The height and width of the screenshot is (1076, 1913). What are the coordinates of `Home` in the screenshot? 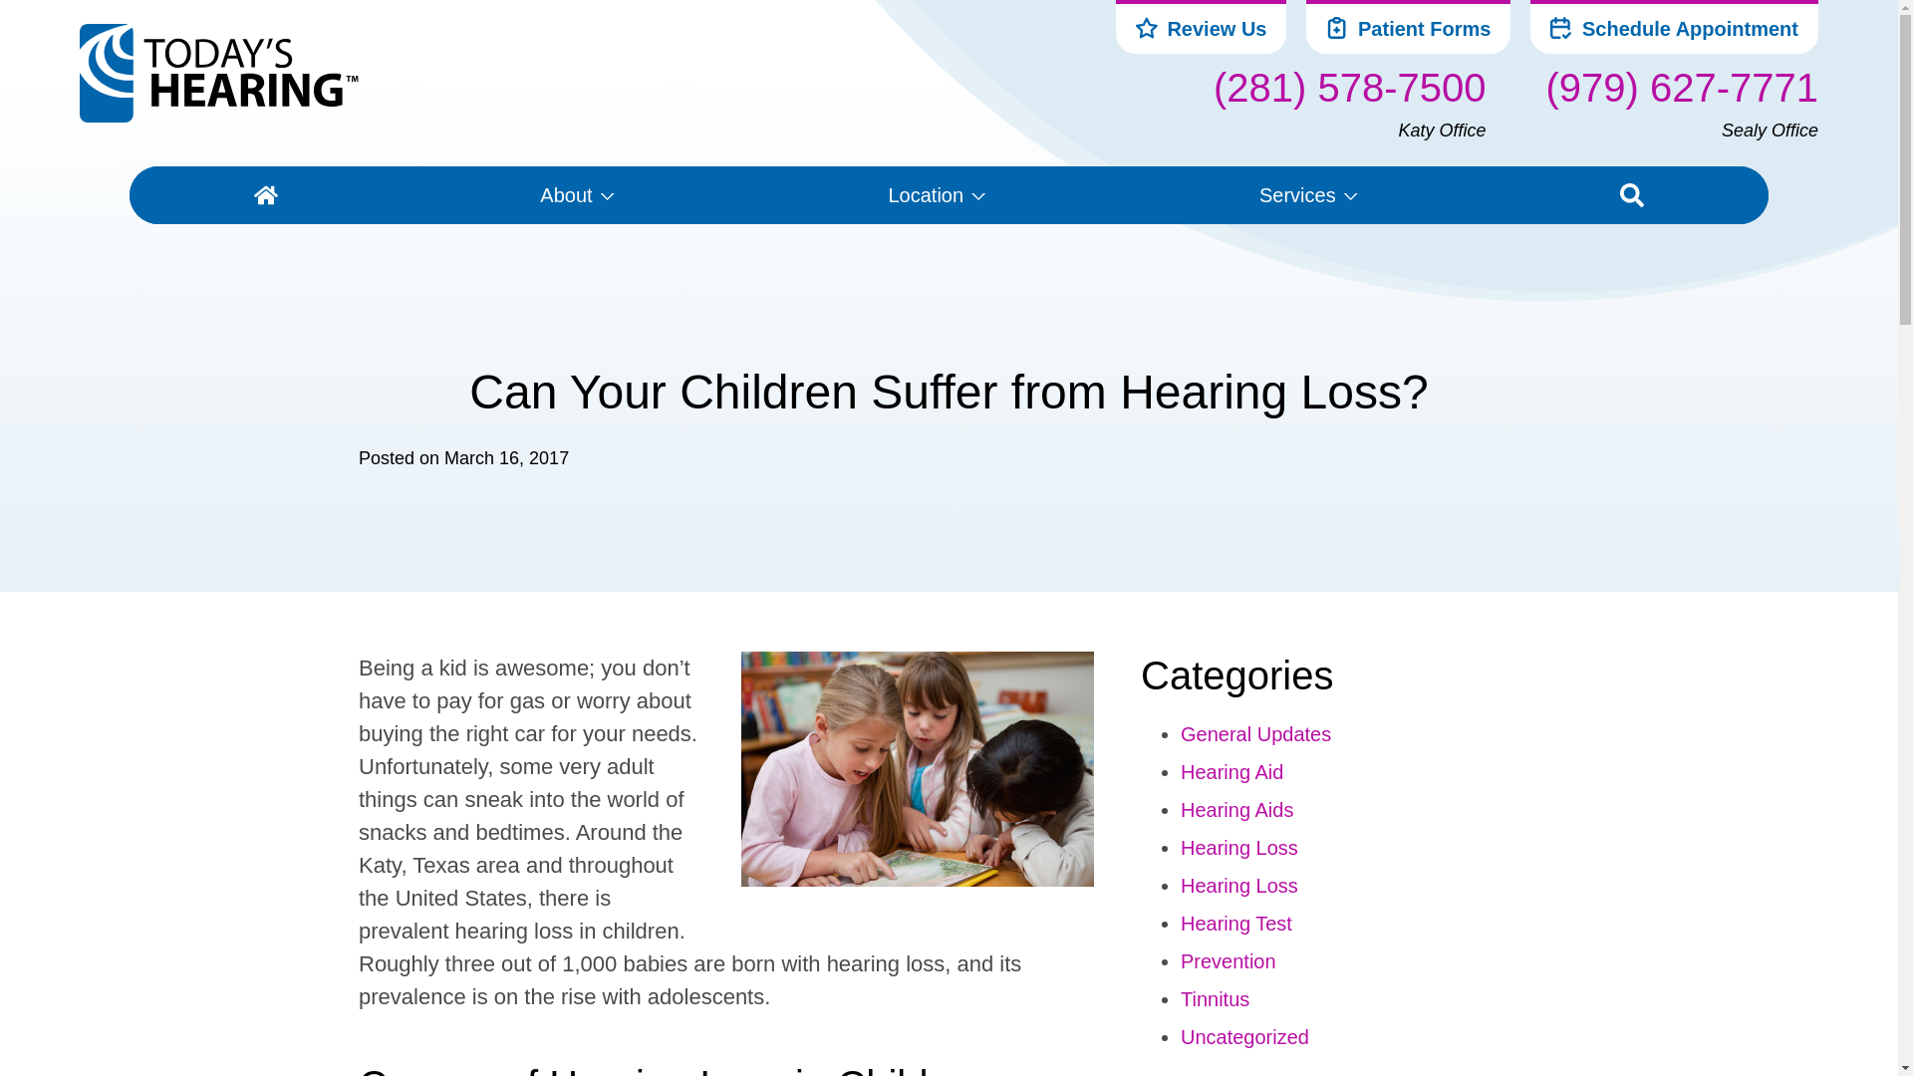 It's located at (267, 195).